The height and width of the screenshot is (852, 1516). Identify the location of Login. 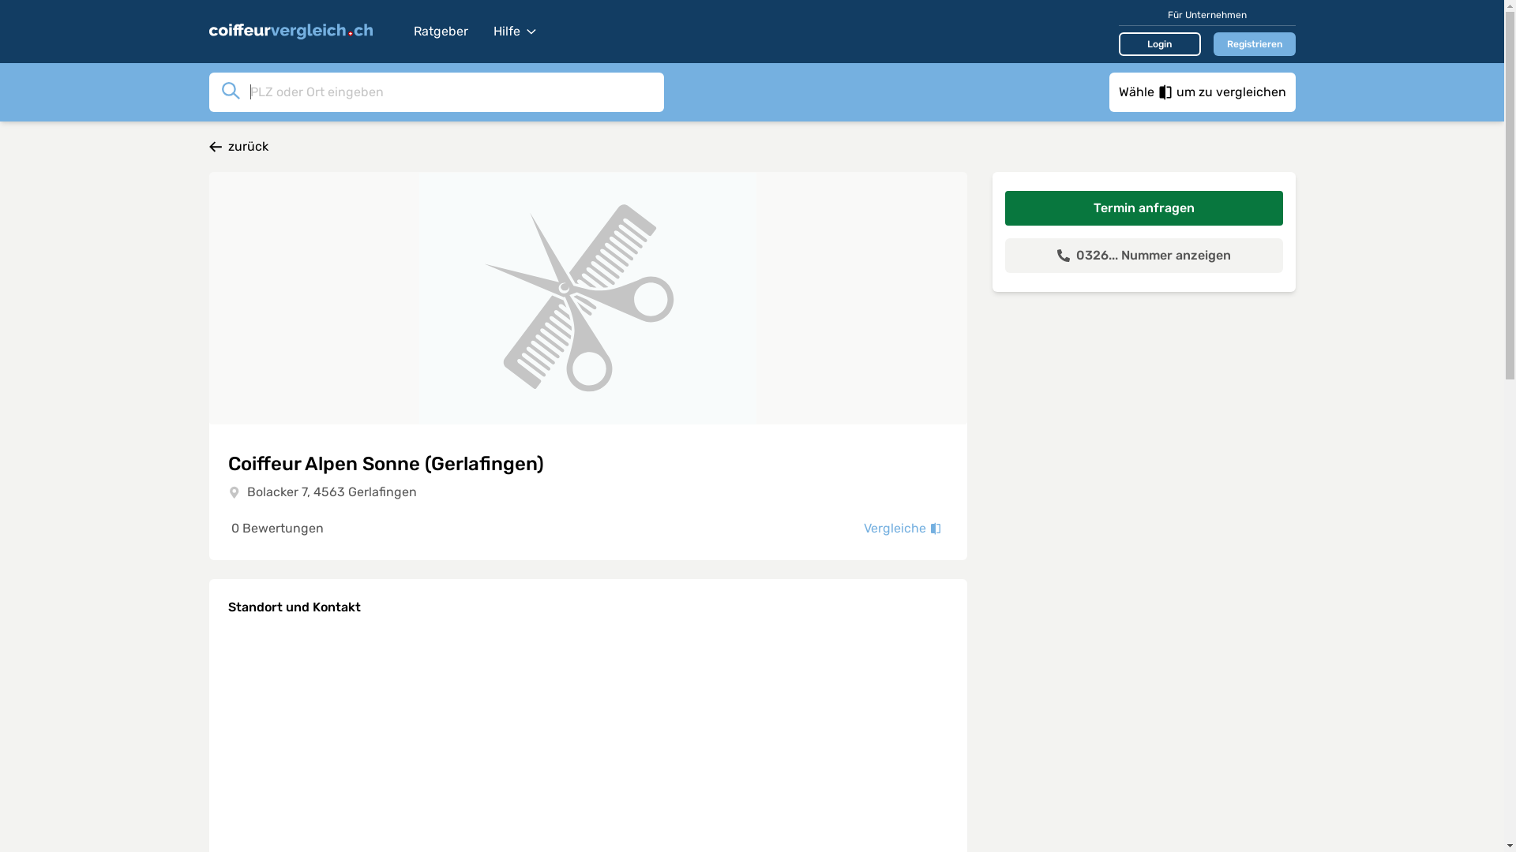
(1159, 43).